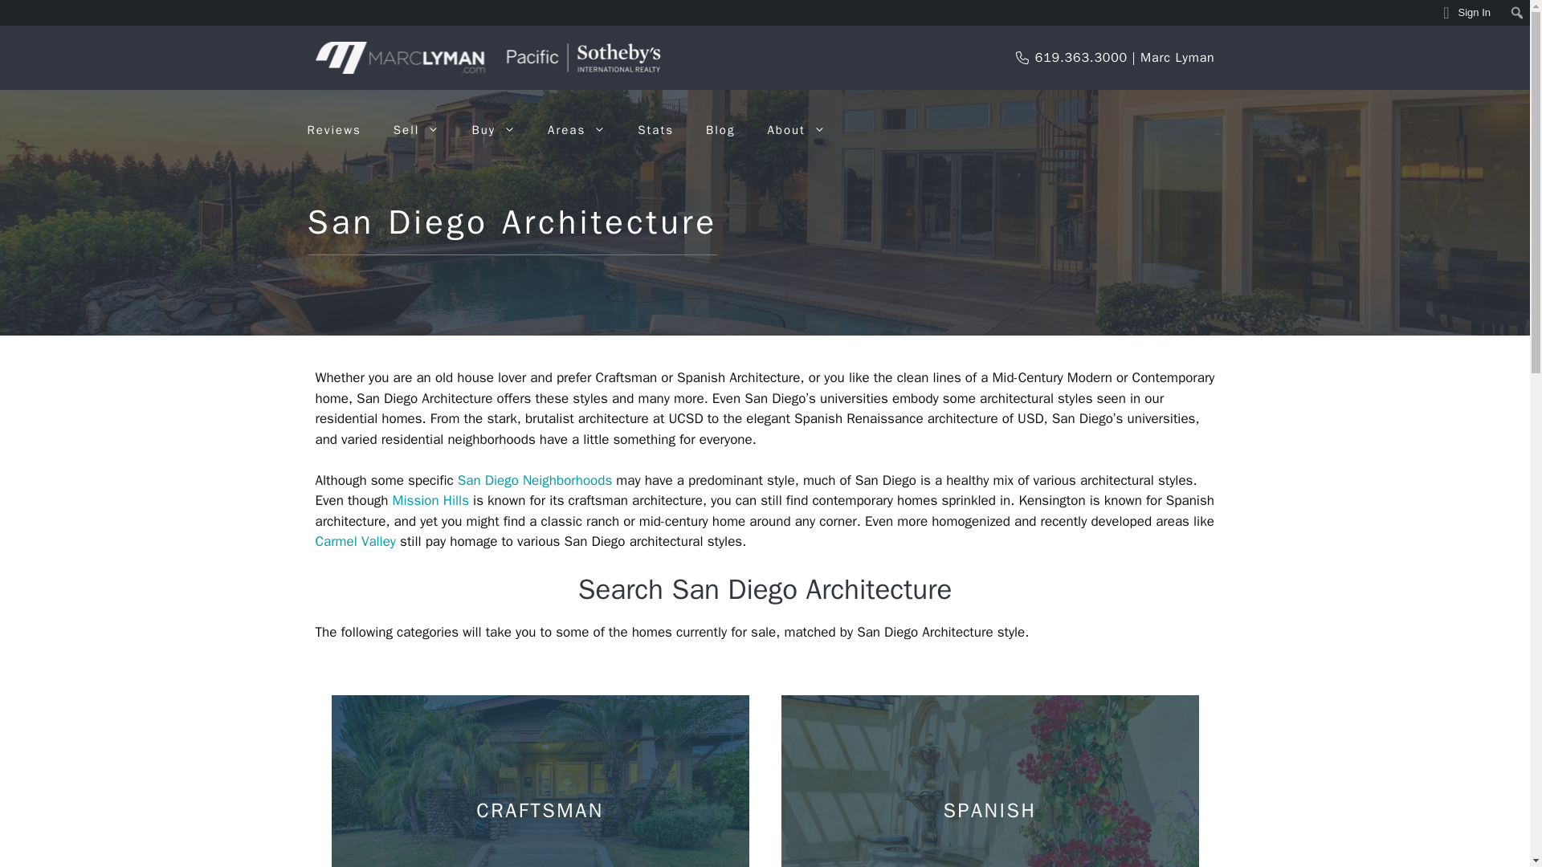 The image size is (1542, 867). Describe the element at coordinates (795, 130) in the screenshot. I see `About` at that location.